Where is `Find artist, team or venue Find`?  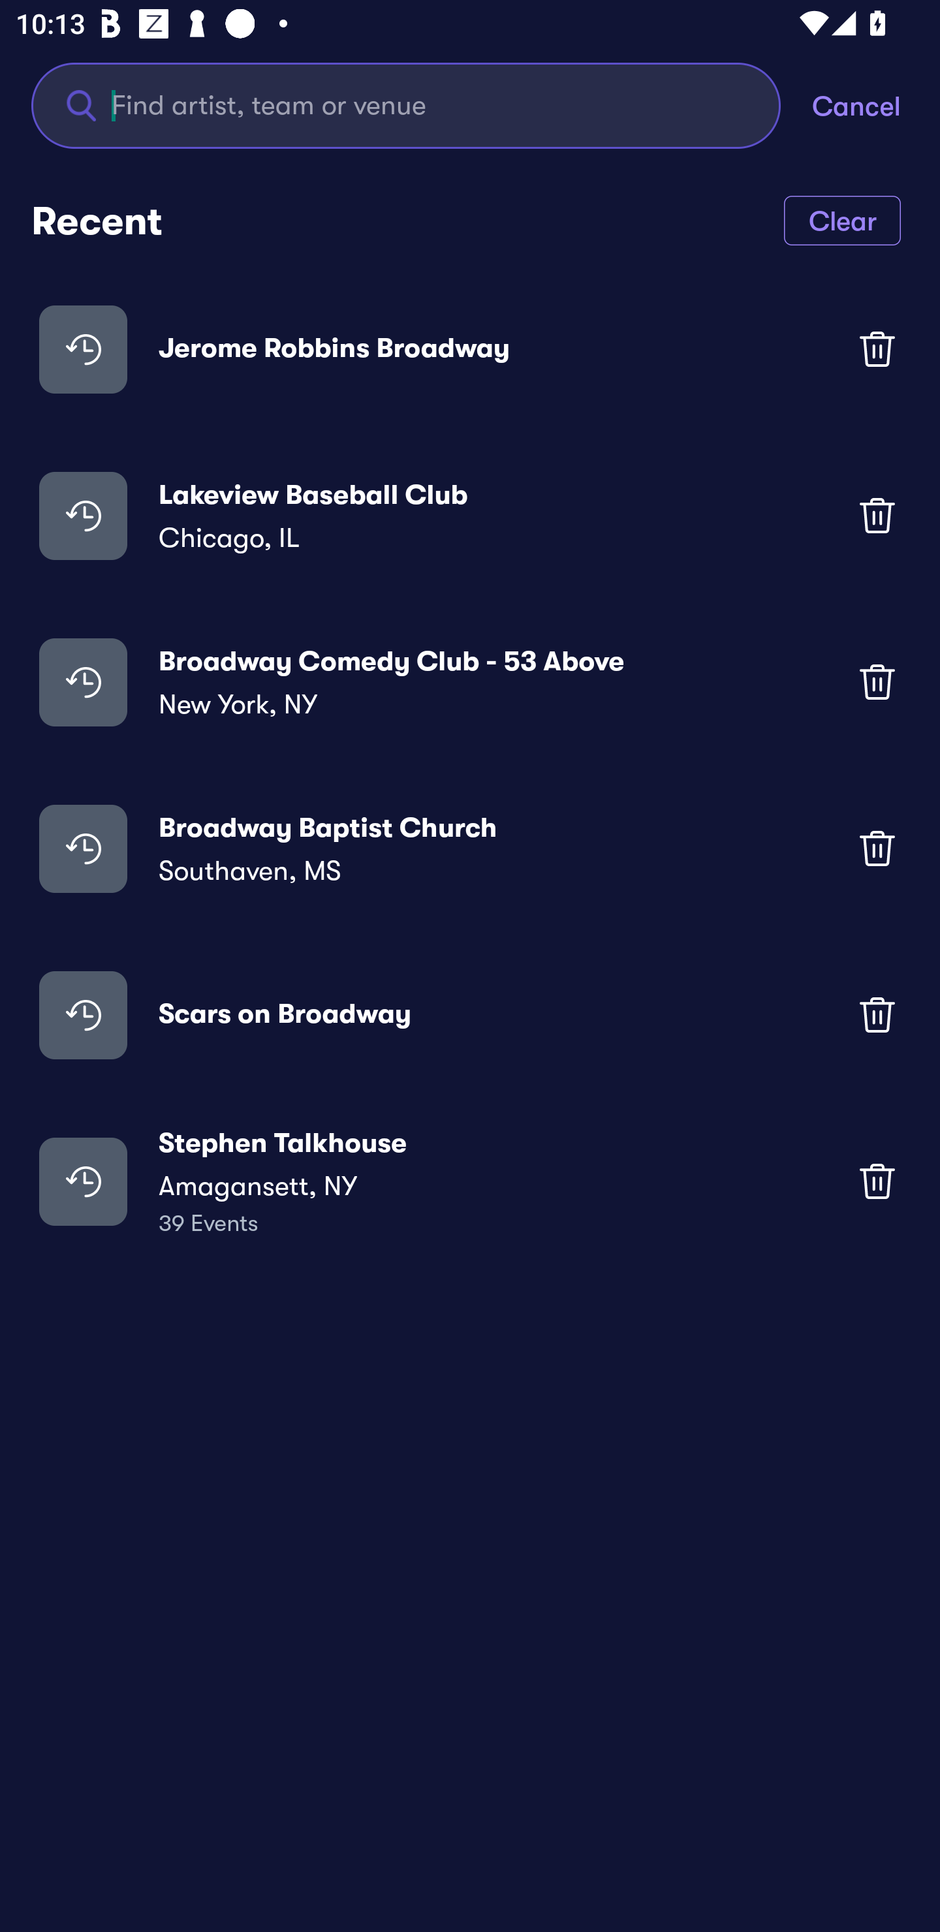
Find artist, team or venue Find is located at coordinates (406, 104).